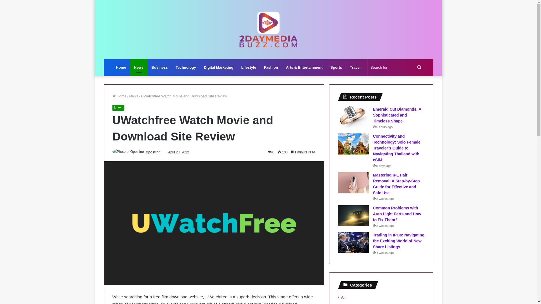 This screenshot has height=304, width=541. I want to click on Today Media Buzz, so click(268, 30).